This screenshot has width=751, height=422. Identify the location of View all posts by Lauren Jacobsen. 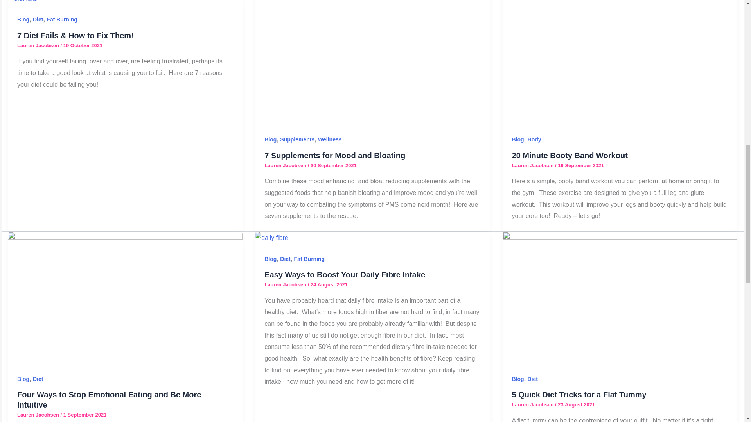
(534, 165).